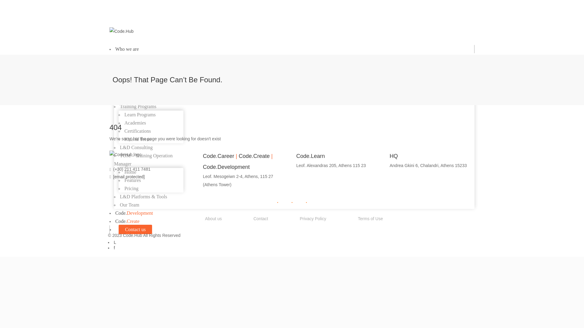 The width and height of the screenshot is (584, 328). I want to click on Home, so click(130, 172).